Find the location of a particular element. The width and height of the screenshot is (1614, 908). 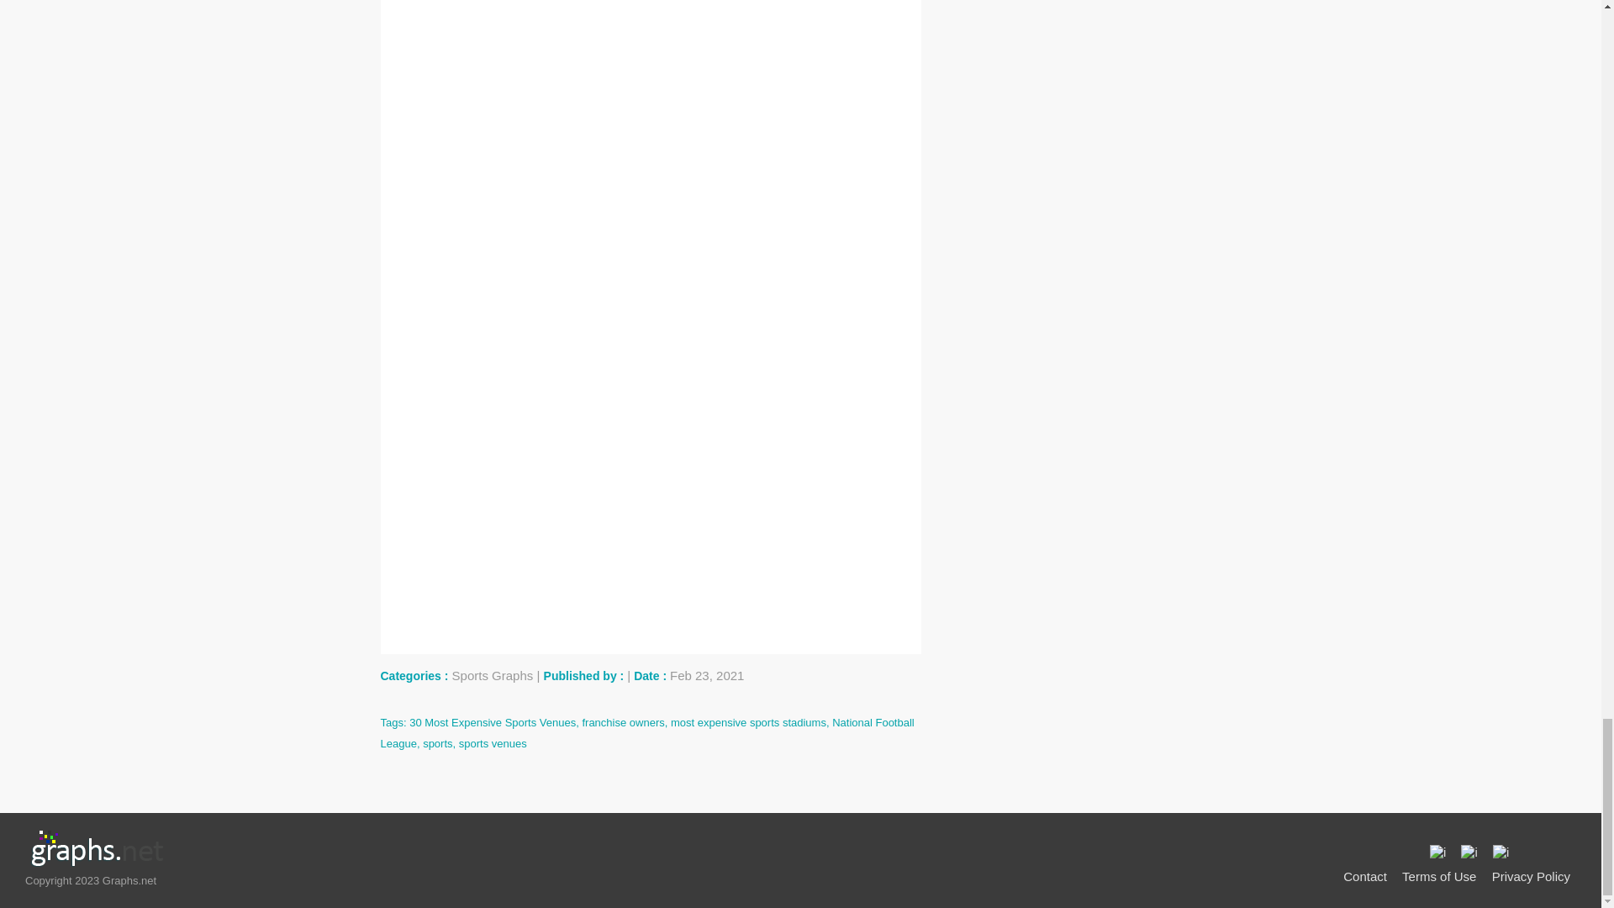

Terms of Use is located at coordinates (1439, 876).